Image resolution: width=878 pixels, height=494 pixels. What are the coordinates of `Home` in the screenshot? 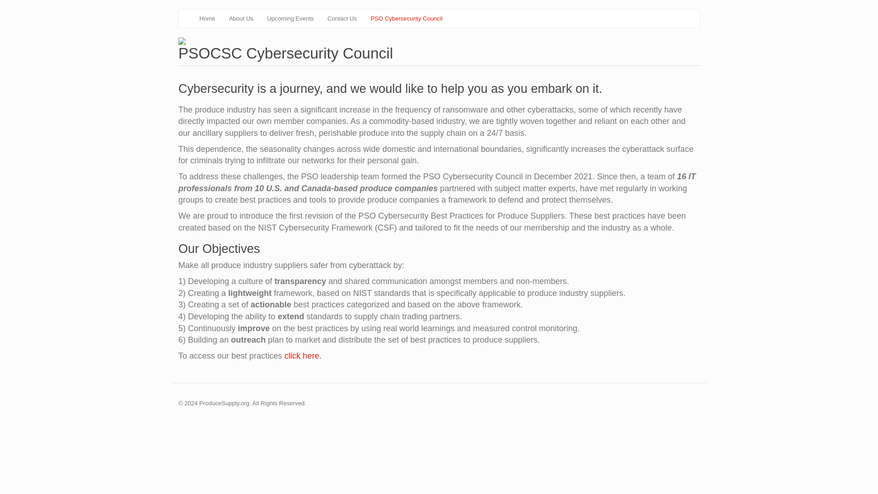 It's located at (207, 18).